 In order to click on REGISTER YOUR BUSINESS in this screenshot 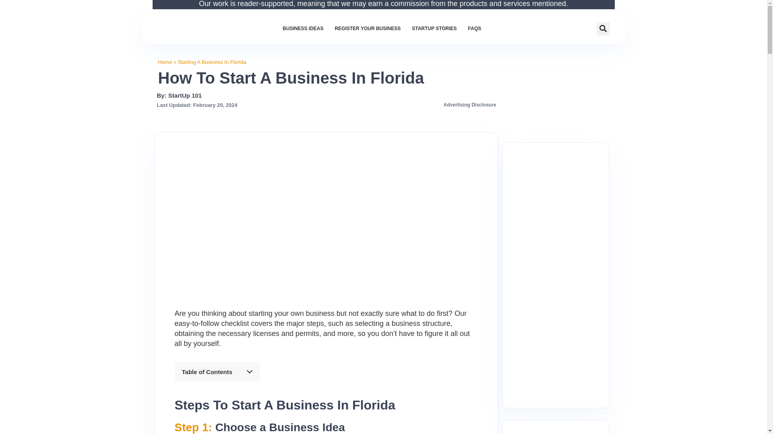, I will do `click(368, 28)`.